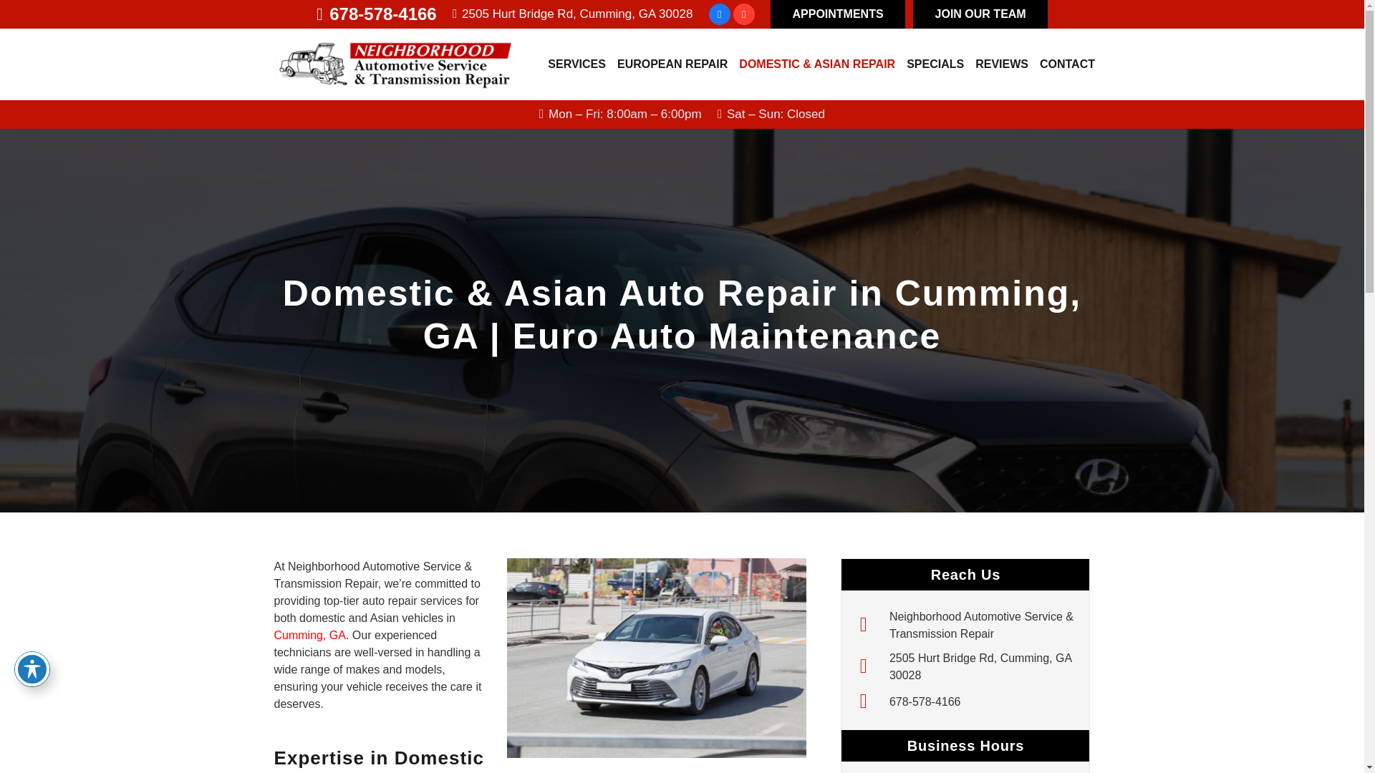 This screenshot has height=773, width=1375. I want to click on Home, so click(870, 625).